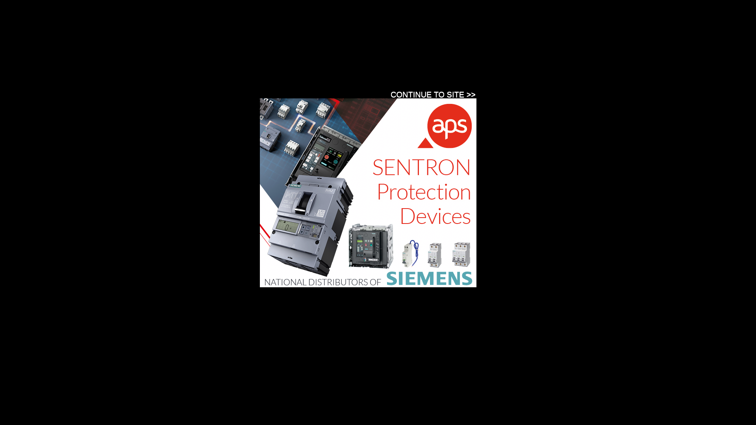  Describe the element at coordinates (209, 93) in the screenshot. I see `Events` at that location.